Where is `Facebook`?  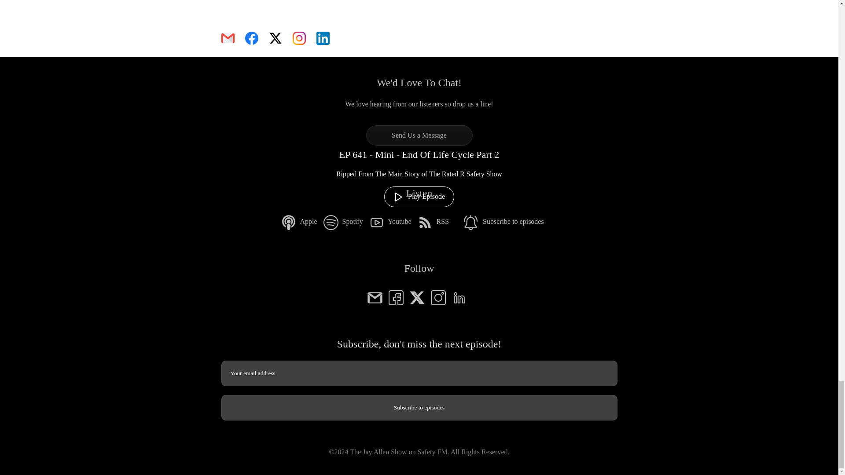 Facebook is located at coordinates (395, 296).